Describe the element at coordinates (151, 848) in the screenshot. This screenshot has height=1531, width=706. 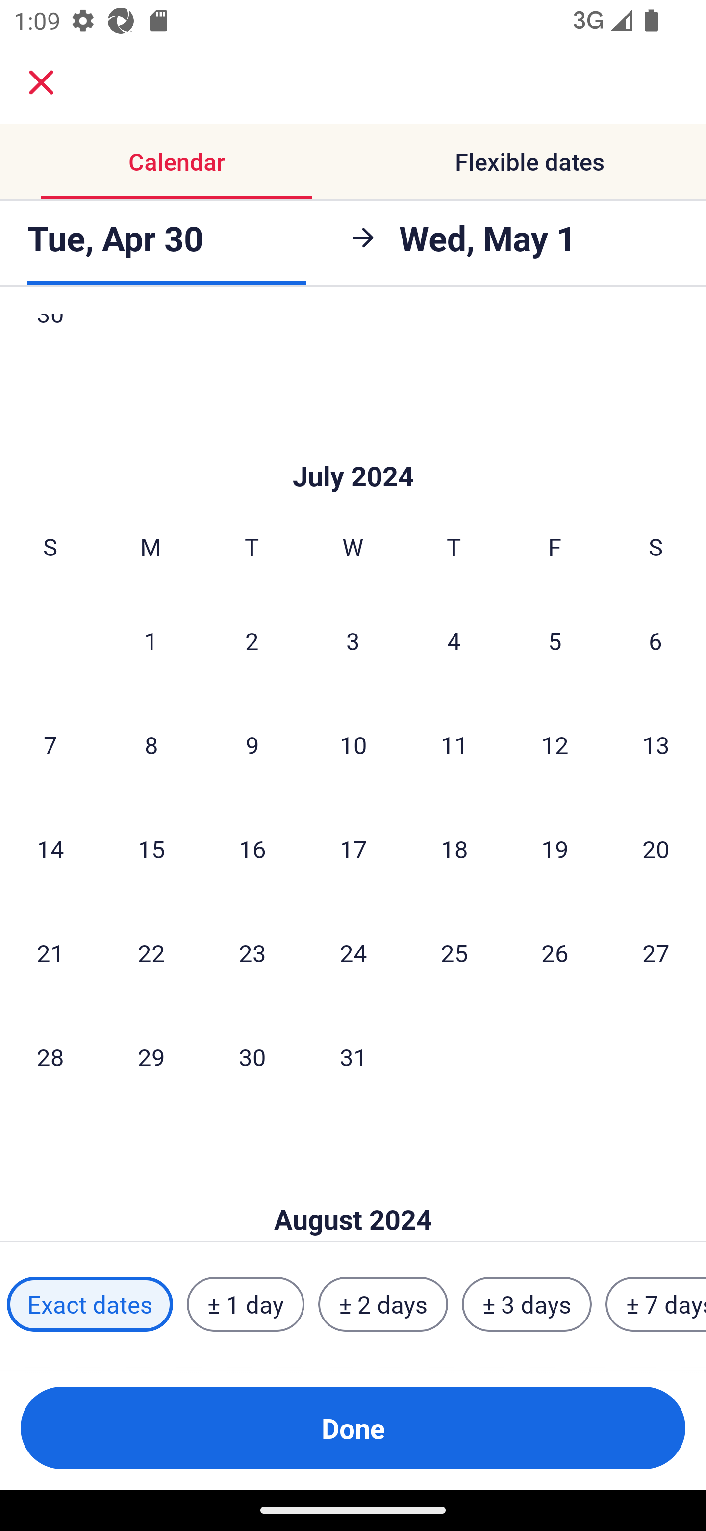
I see `15 Monday, July 15, 2024` at that location.